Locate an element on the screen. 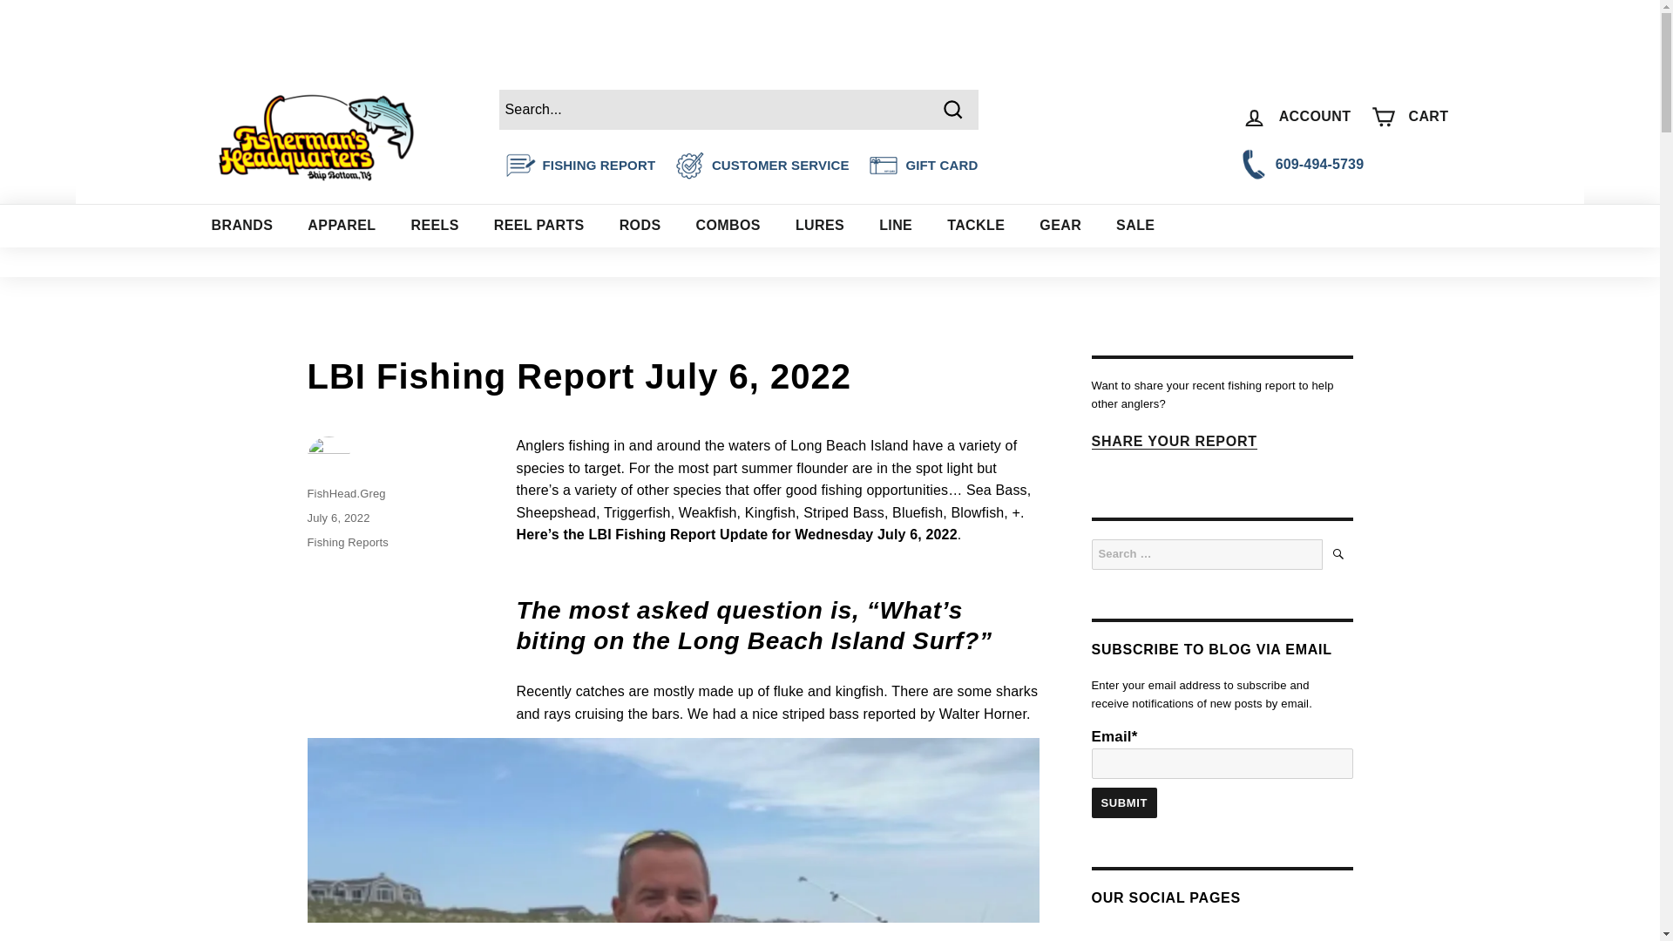 This screenshot has height=941, width=1673. CUSTOMER SERVICE is located at coordinates (781, 165).